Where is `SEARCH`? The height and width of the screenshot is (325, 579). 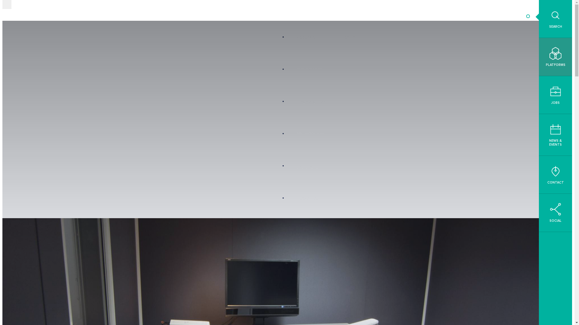
SEARCH is located at coordinates (555, 19).